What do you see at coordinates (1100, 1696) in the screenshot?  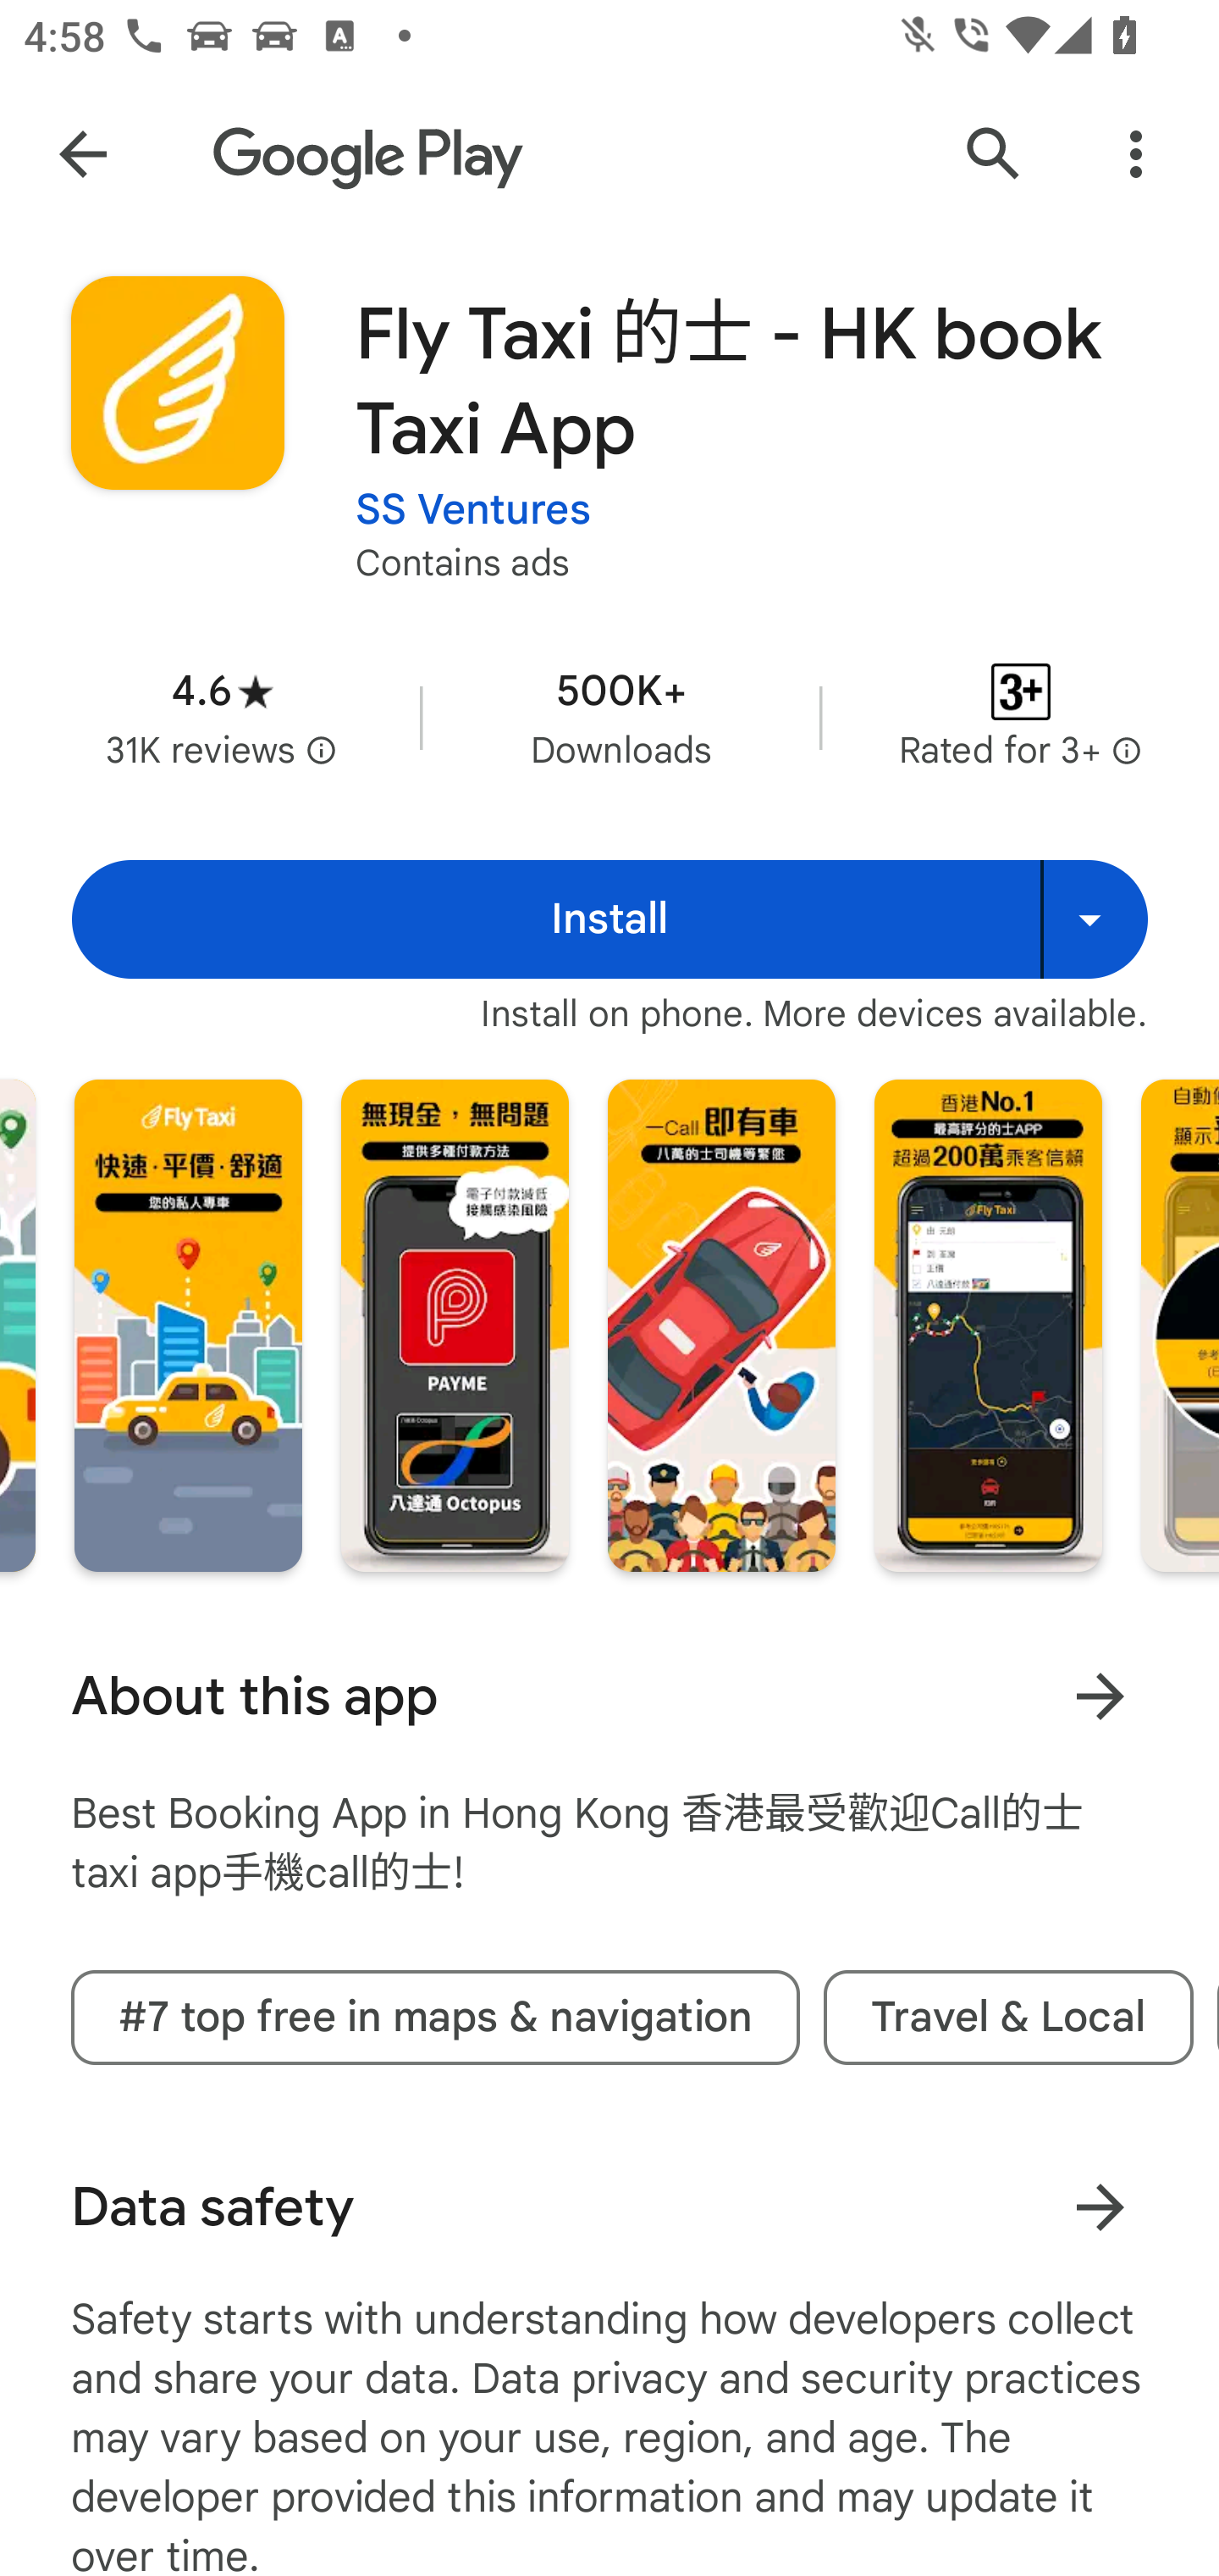 I see `Learn more About this app` at bounding box center [1100, 1696].